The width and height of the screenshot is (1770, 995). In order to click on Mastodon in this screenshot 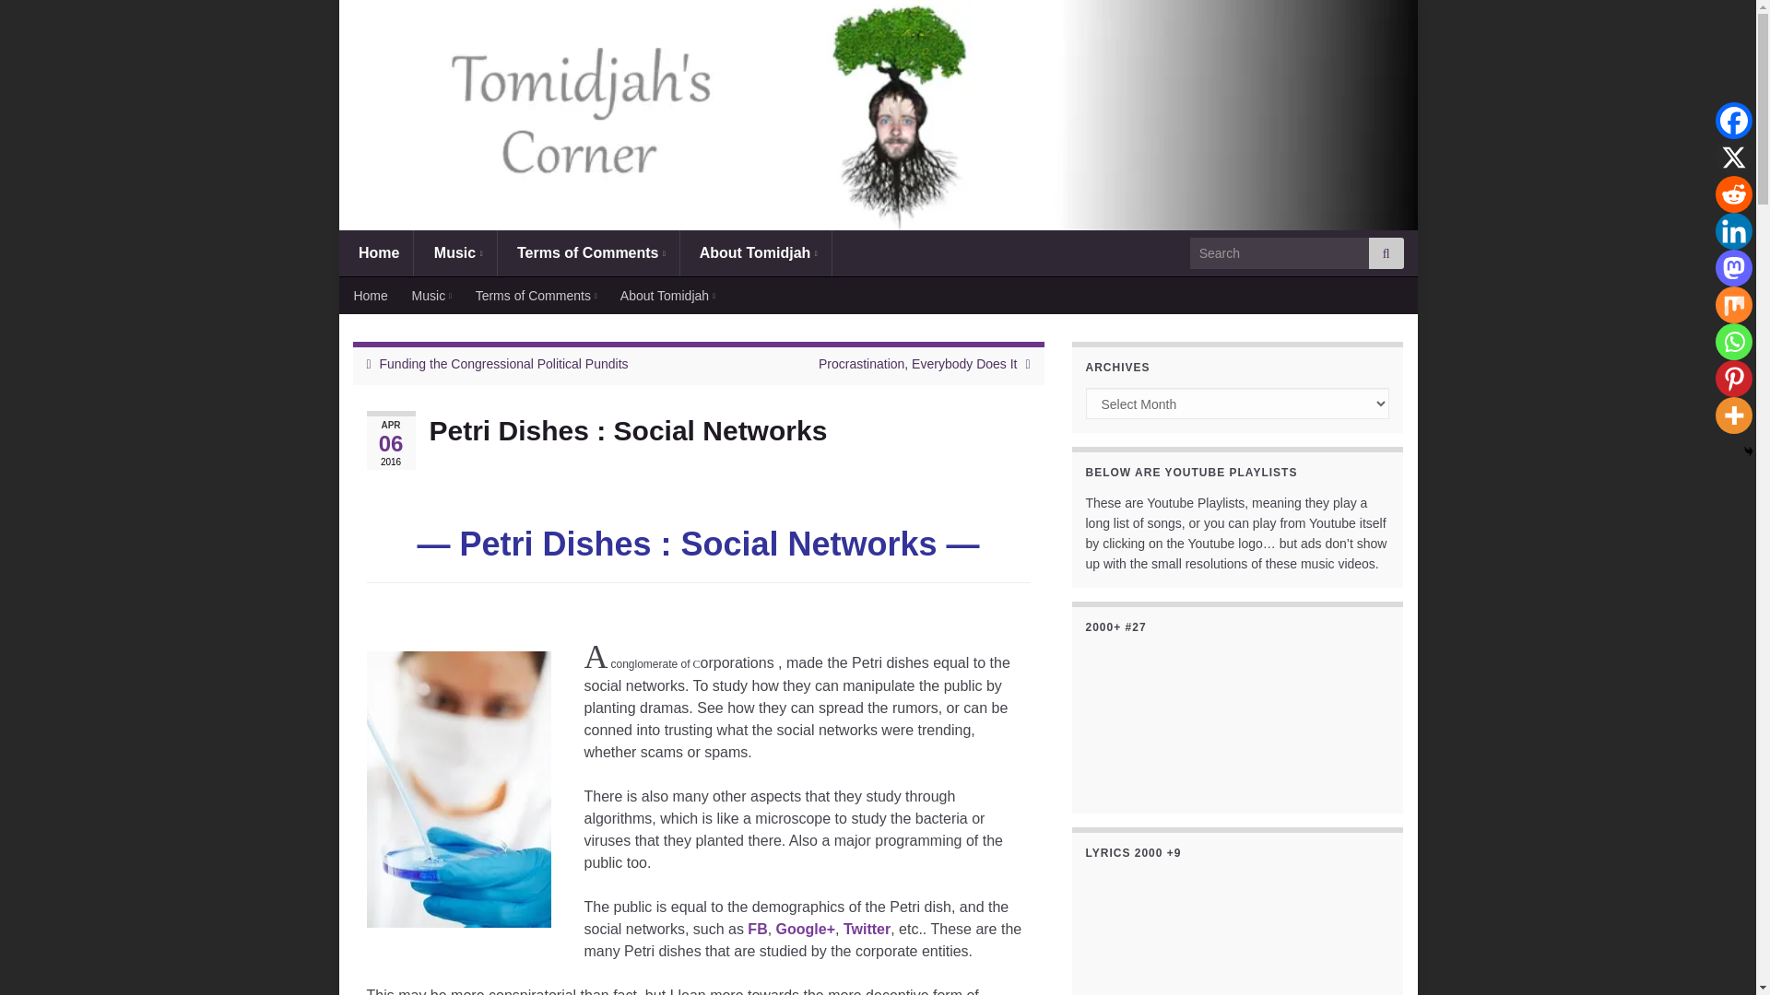, I will do `click(1733, 268)`.